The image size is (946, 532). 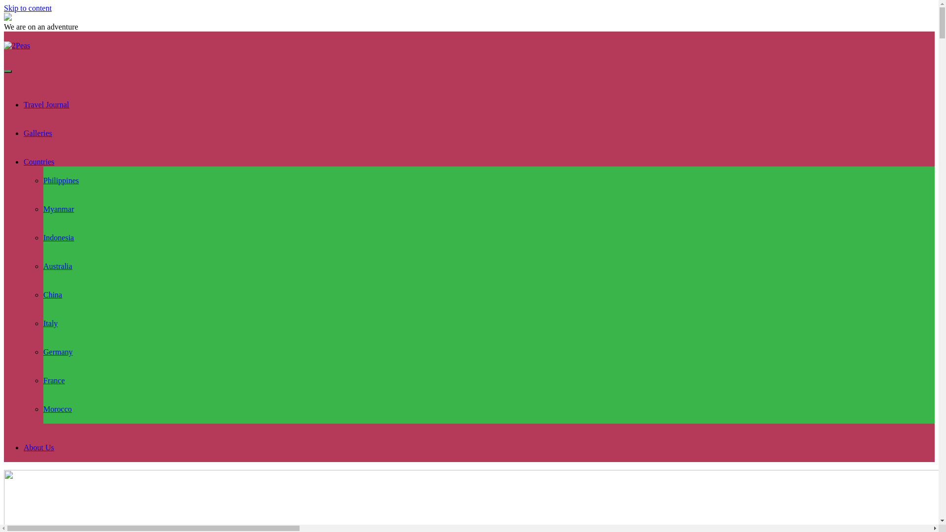 What do you see at coordinates (38, 133) in the screenshot?
I see `Galleries` at bounding box center [38, 133].